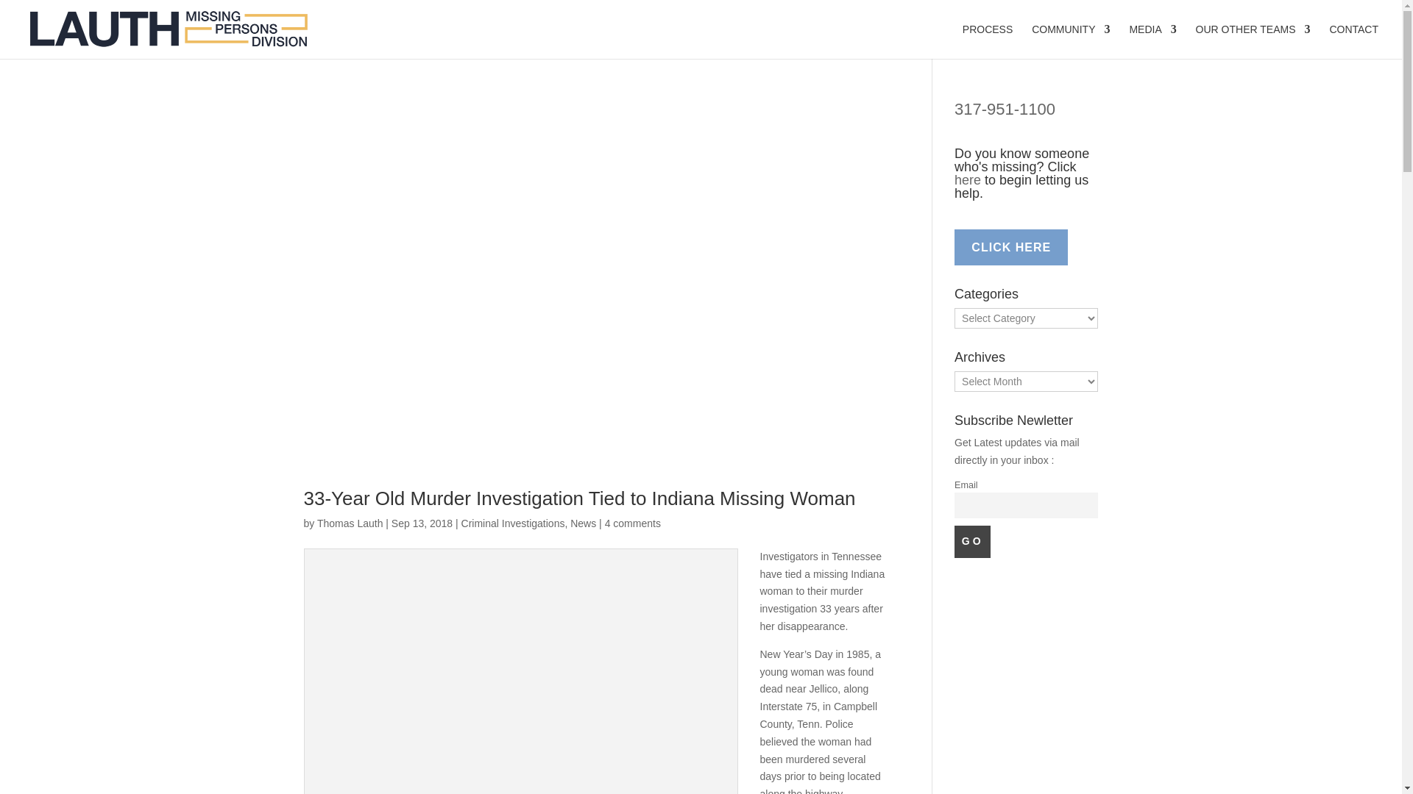  Describe the element at coordinates (1011, 247) in the screenshot. I see `CLICK HERE` at that location.